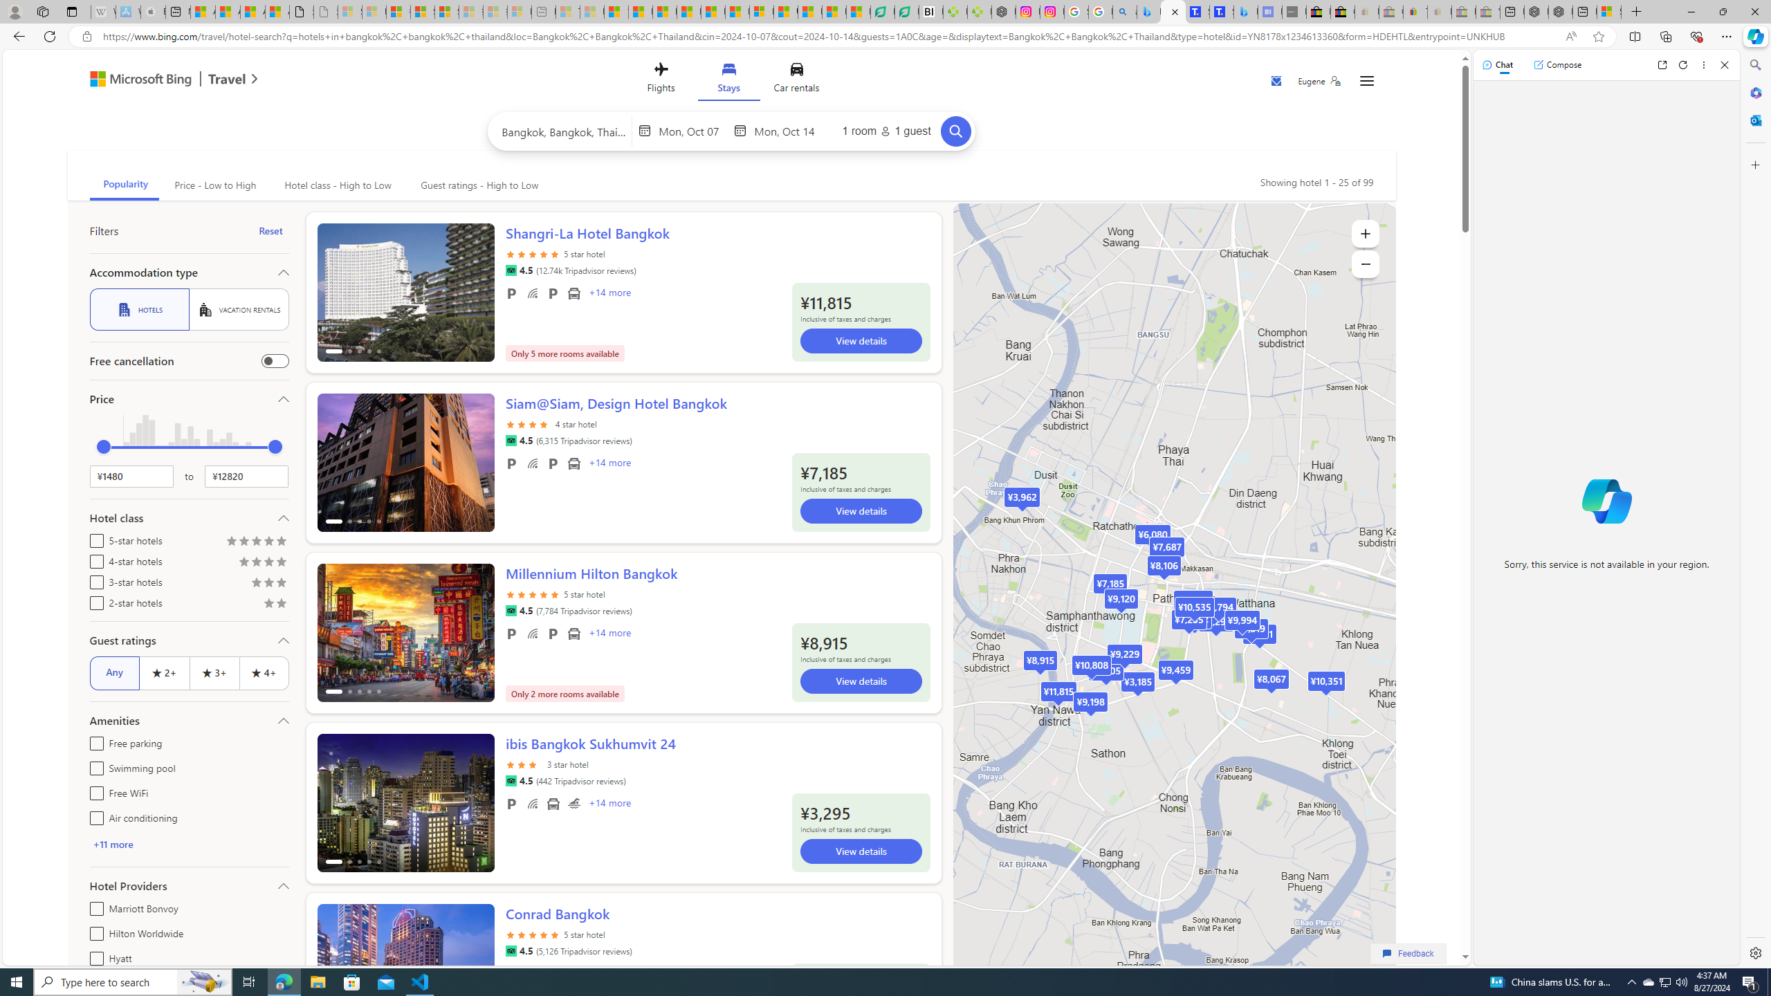  What do you see at coordinates (1149, 12) in the screenshot?
I see `Microsoft Bing Travel - Flights from Hong Kong to Bangkok` at bounding box center [1149, 12].